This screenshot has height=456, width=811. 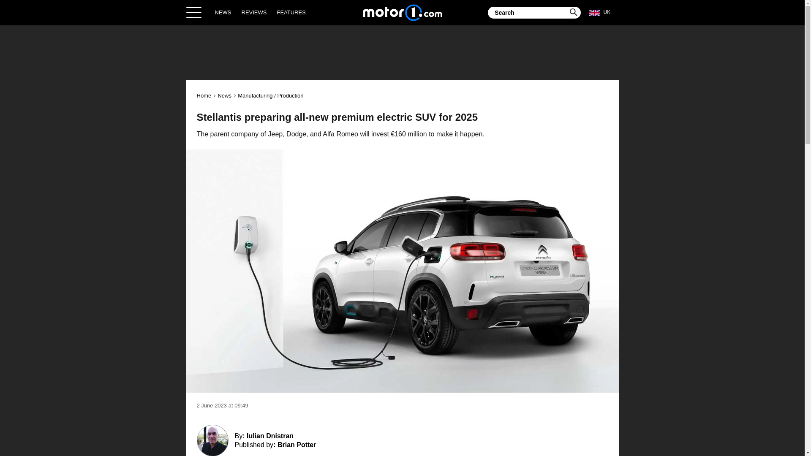 I want to click on News, so click(x=224, y=95).